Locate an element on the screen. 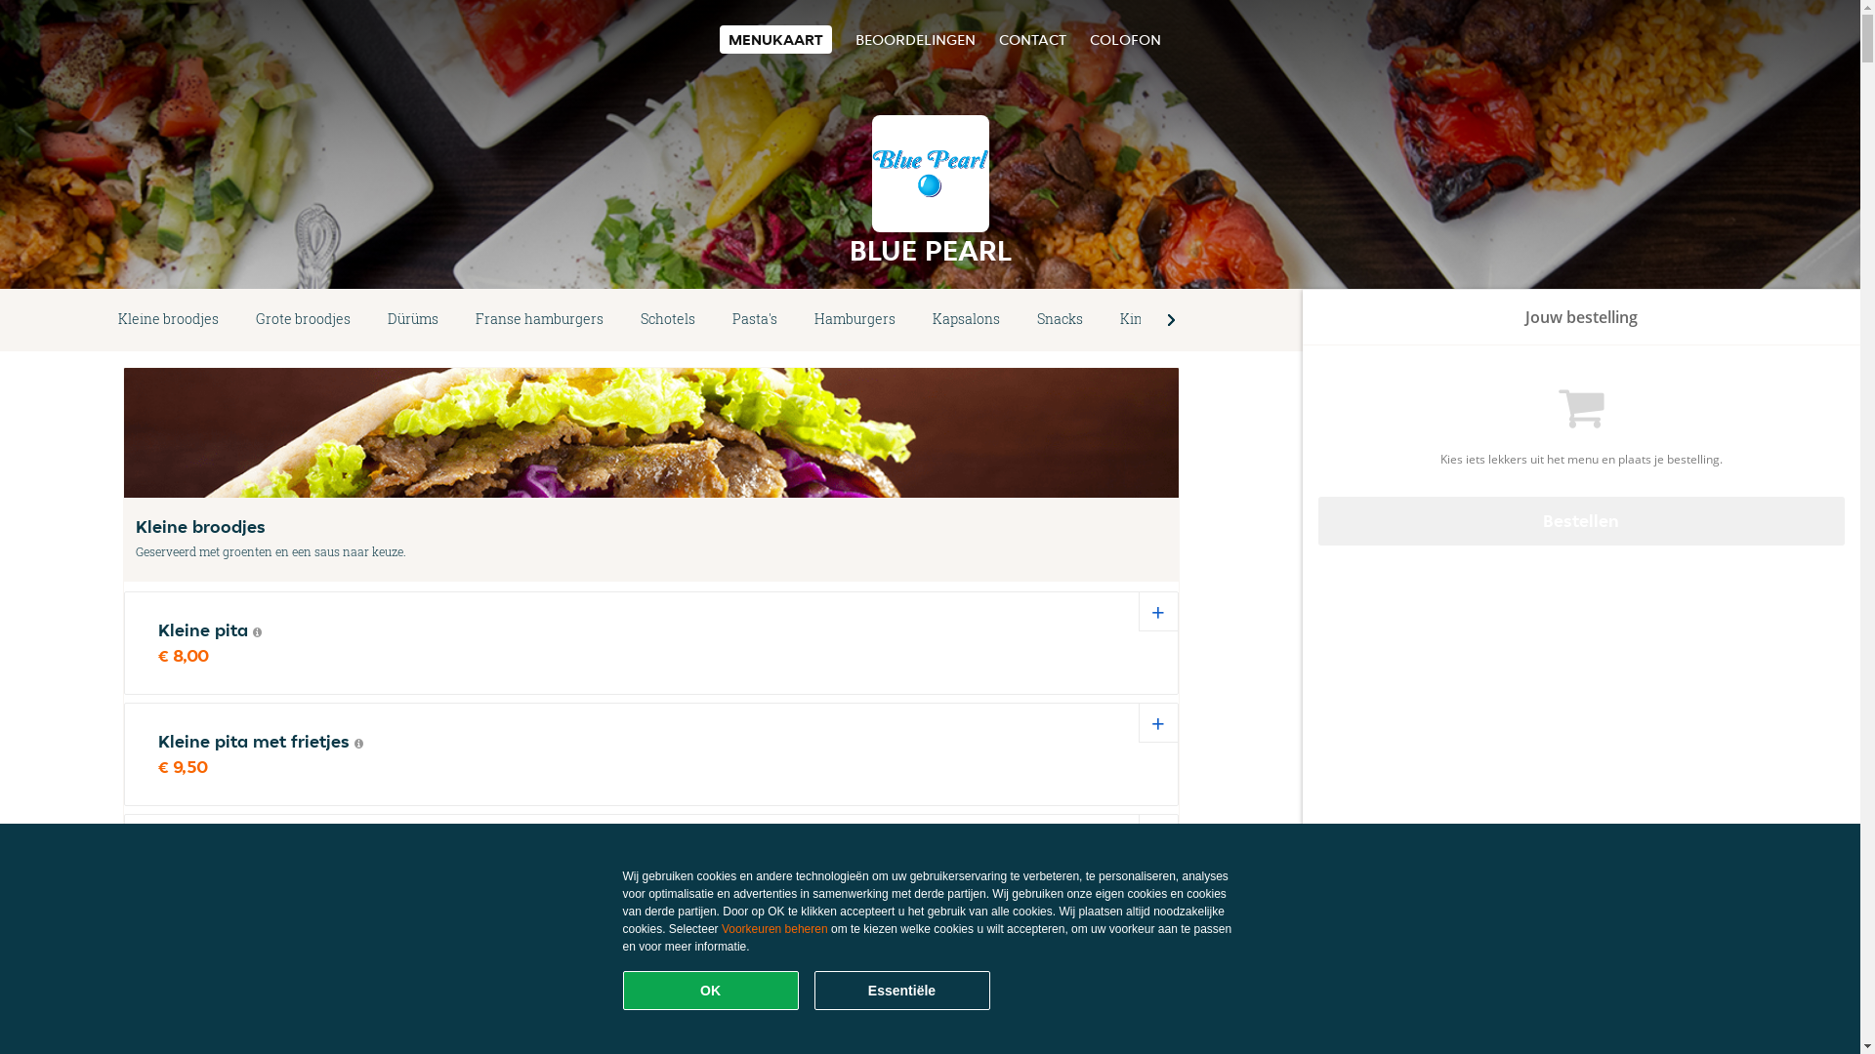  Schotels is located at coordinates (668, 320).